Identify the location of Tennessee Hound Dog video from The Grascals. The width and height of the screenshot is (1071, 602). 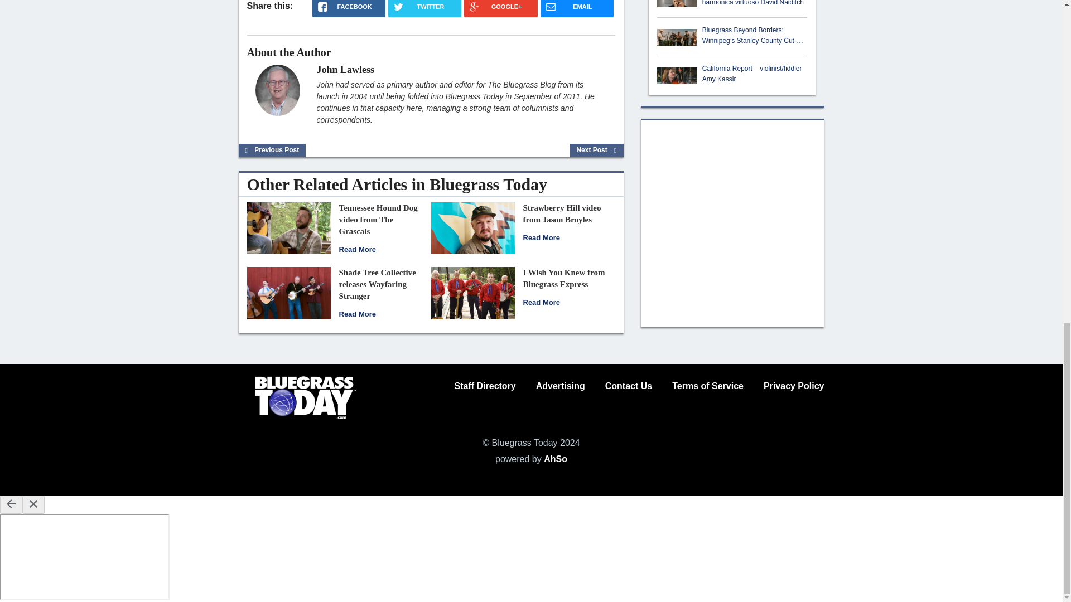
(288, 227).